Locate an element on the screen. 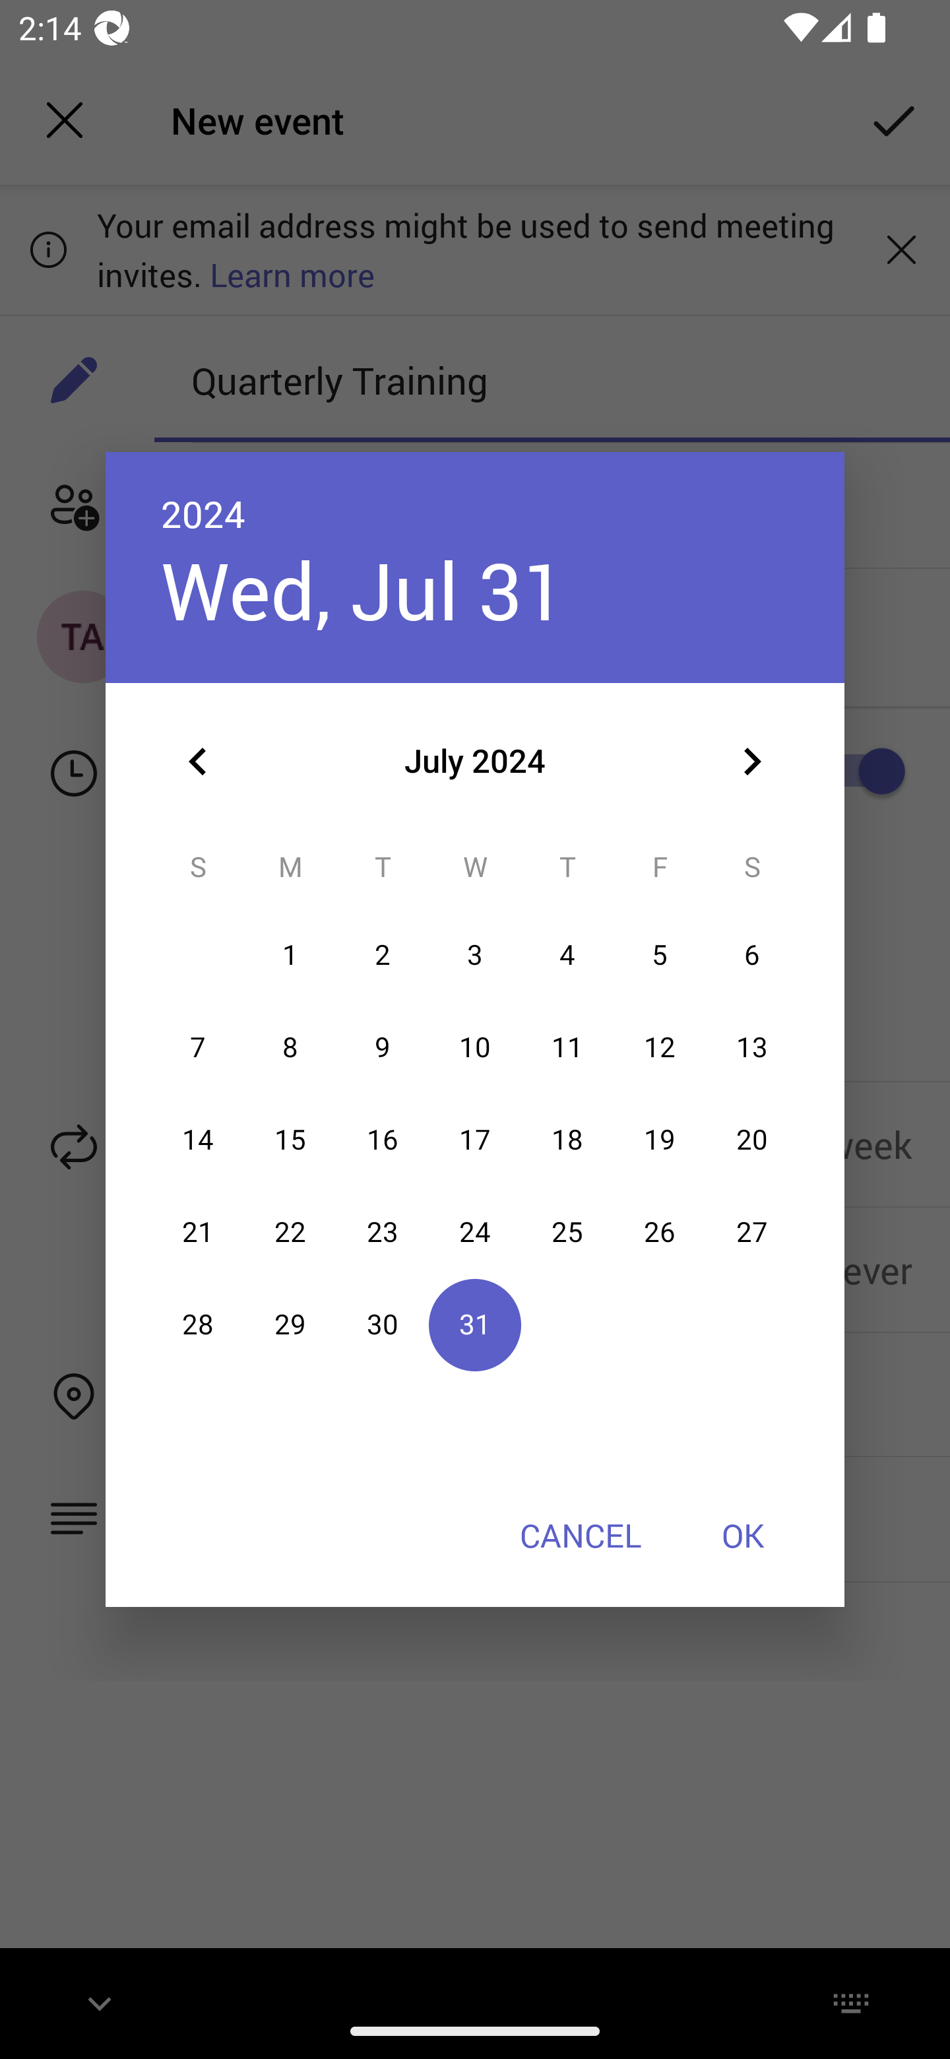 The image size is (950, 2059). 20 20 July 2024 is located at coordinates (751, 1139).